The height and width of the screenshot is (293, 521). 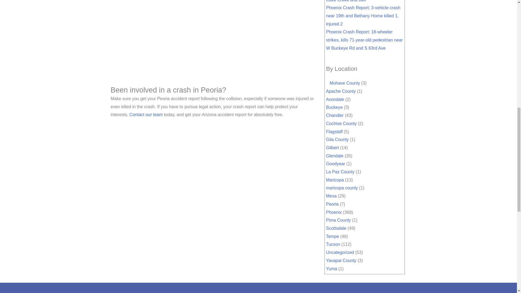 I want to click on Flagstaff, so click(x=334, y=132).